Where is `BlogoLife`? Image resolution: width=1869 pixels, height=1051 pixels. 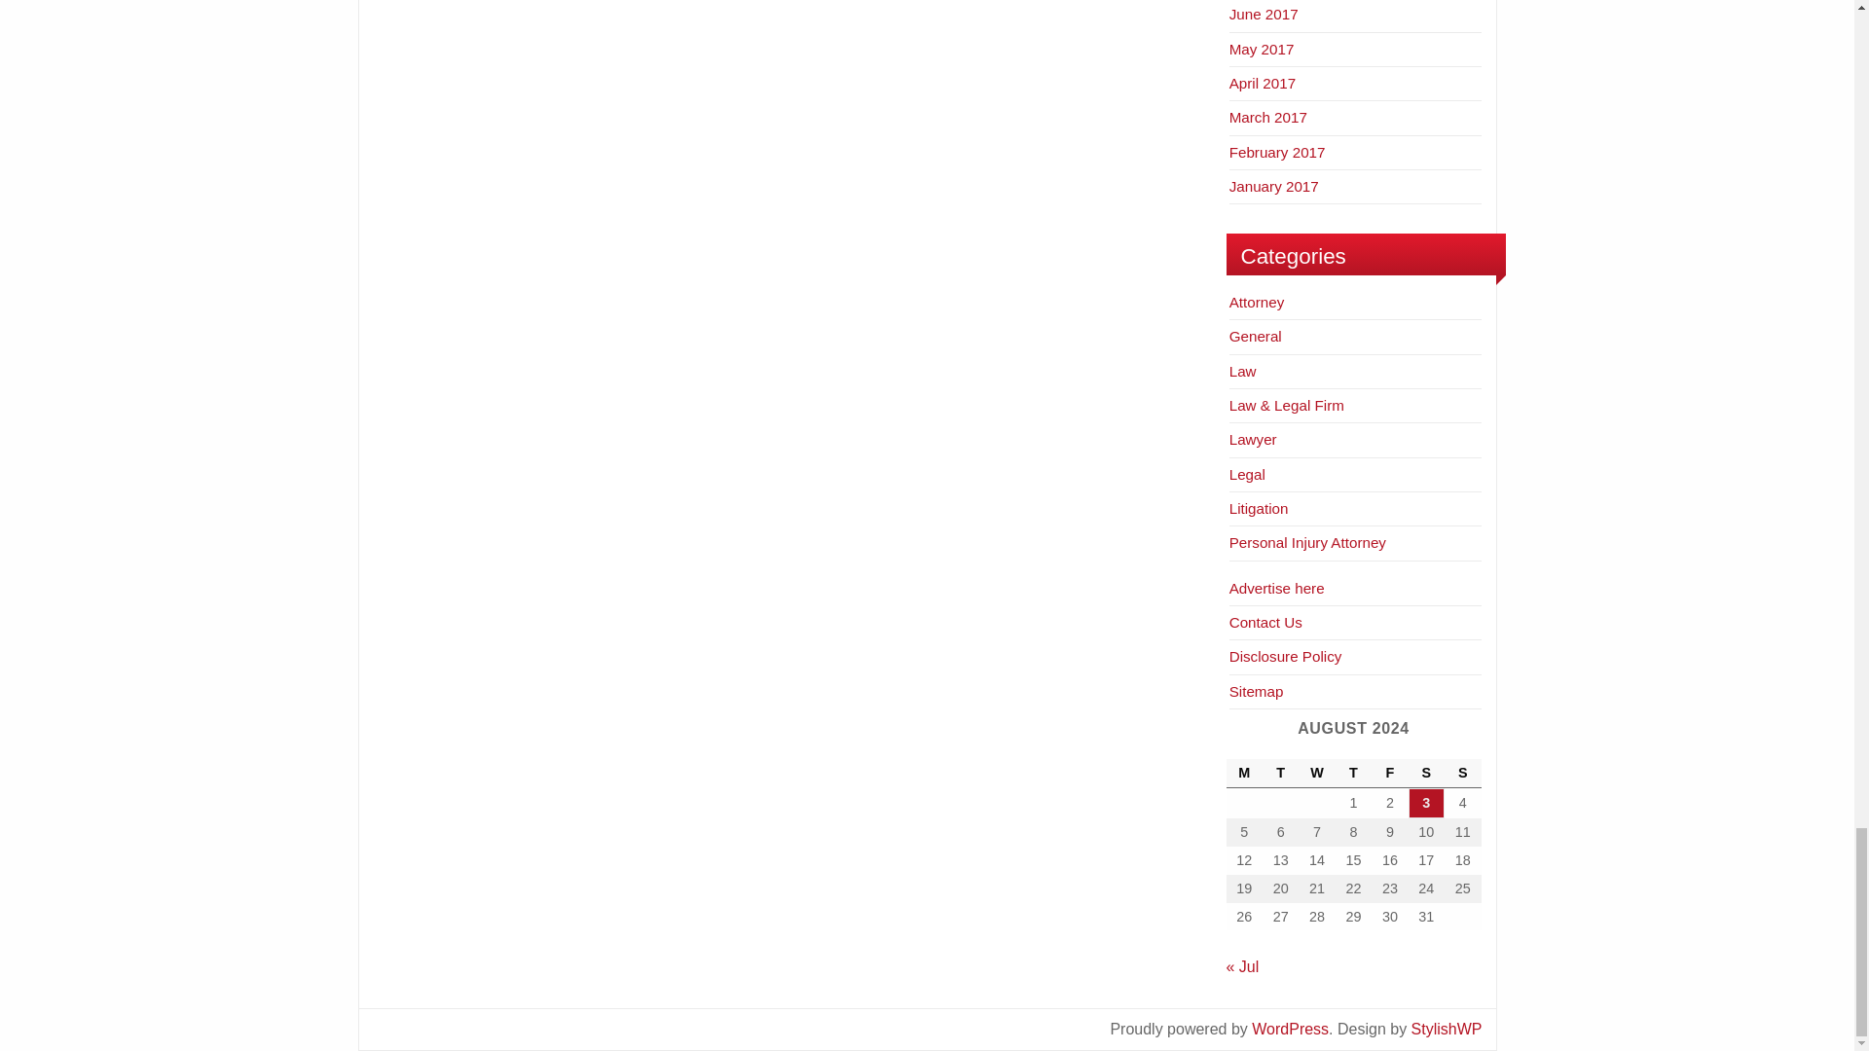 BlogoLife is located at coordinates (1447, 1028).